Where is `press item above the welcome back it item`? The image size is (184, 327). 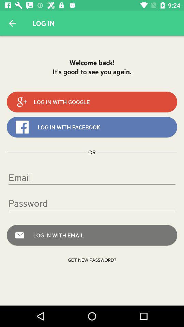 press item above the welcome back it item is located at coordinates (12, 23).